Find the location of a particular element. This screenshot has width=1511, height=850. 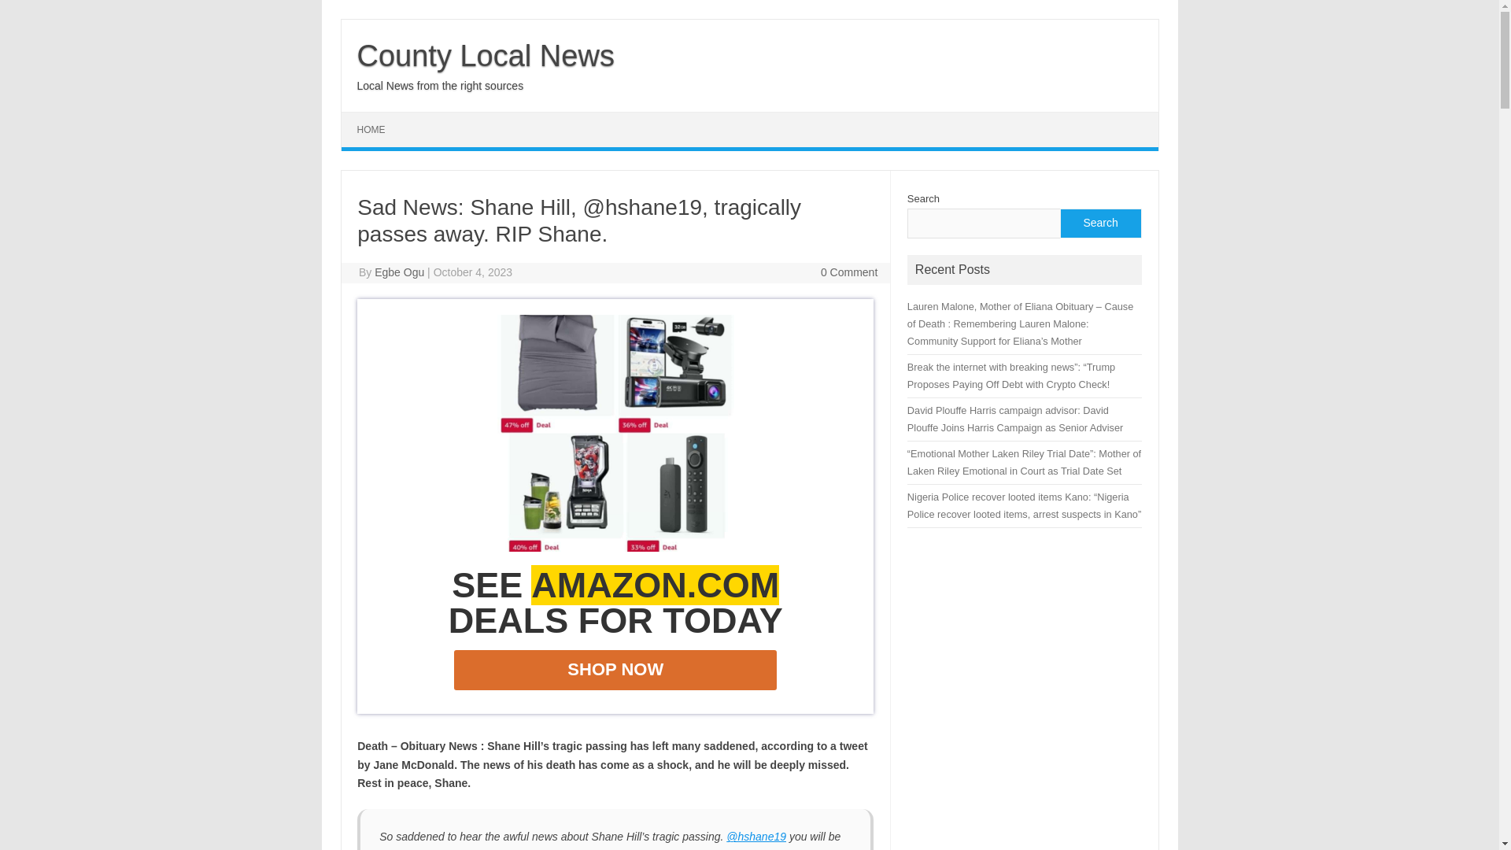

Local News from the right sources is located at coordinates (441, 85).